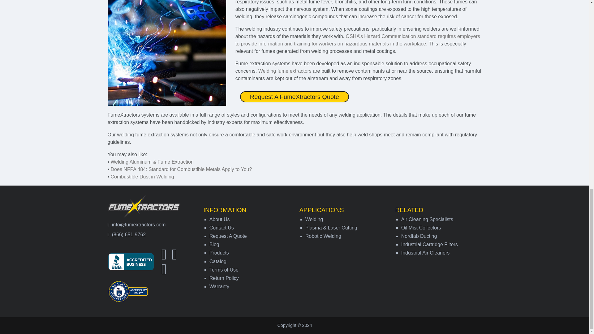 This screenshot has width=594, height=334. Describe the element at coordinates (142, 176) in the screenshot. I see `Combustible Dust in Welding` at that location.